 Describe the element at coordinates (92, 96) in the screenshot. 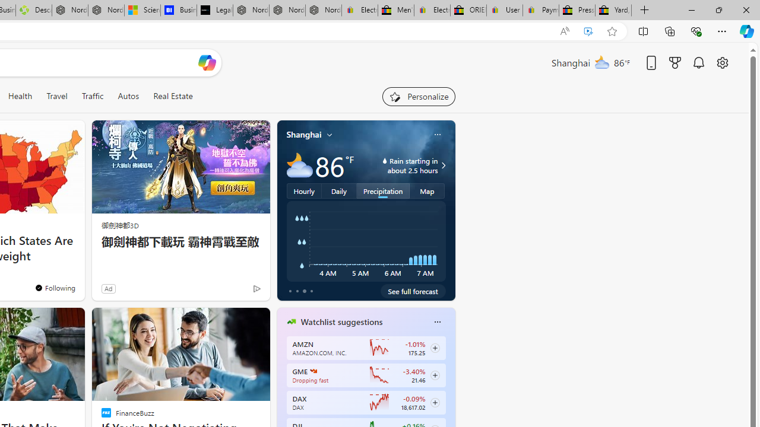

I see `Traffic` at that location.